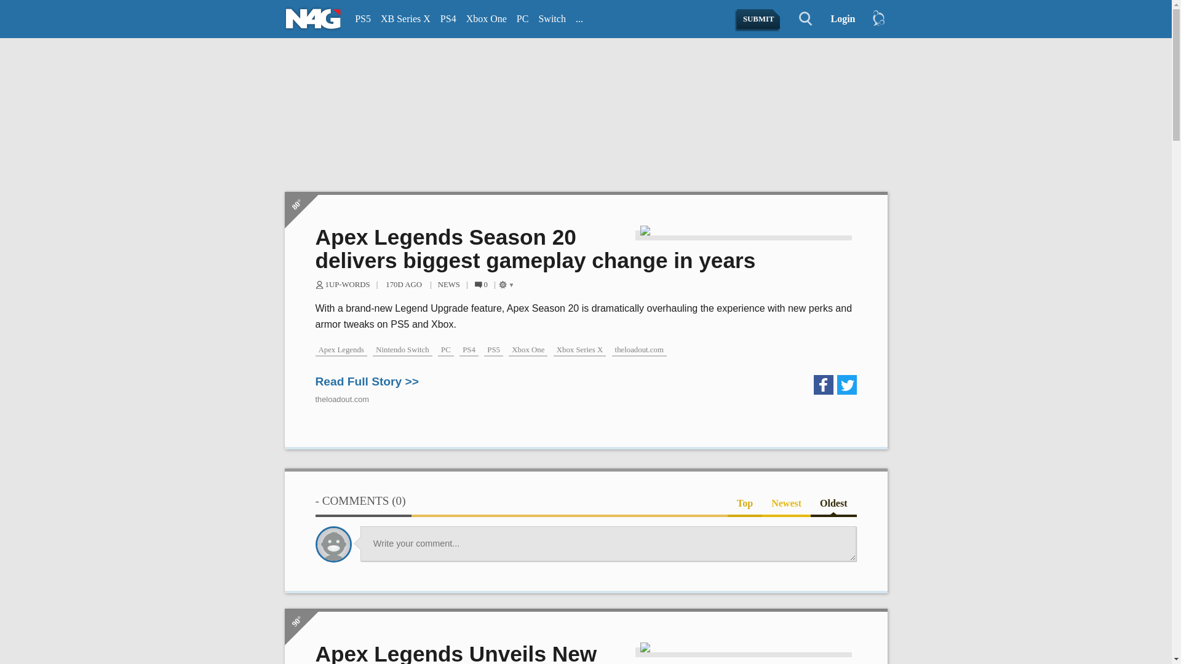  Describe the element at coordinates (448, 20) in the screenshot. I see `PS4` at that location.